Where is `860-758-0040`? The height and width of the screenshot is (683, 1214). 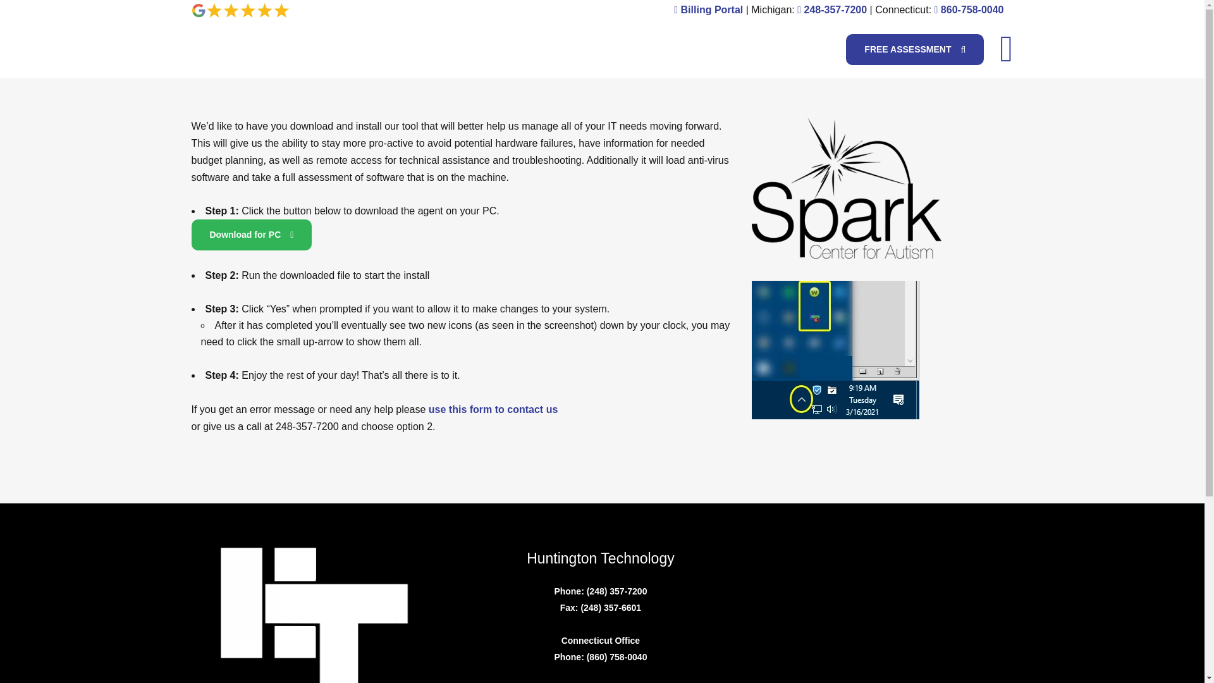
860-758-0040 is located at coordinates (972, 9).